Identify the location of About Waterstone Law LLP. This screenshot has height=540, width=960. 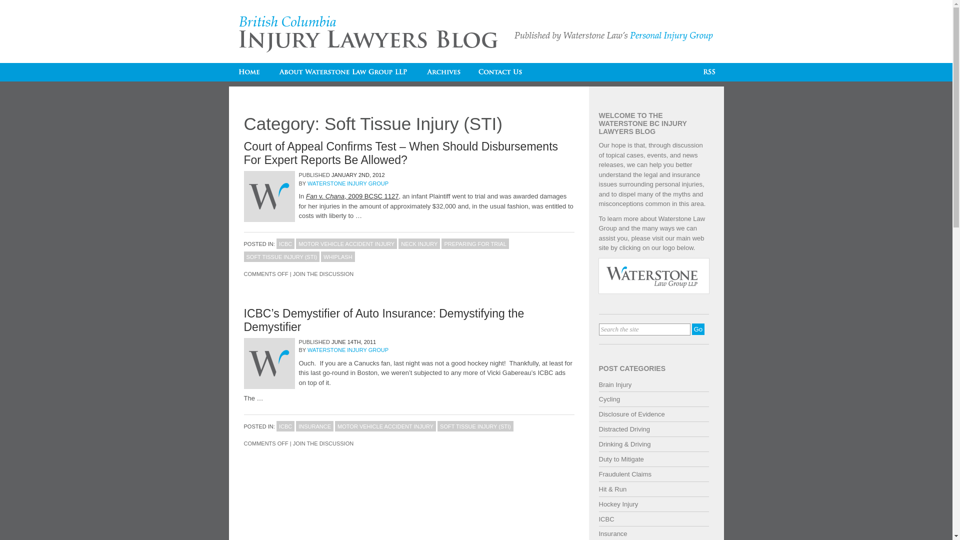
(343, 72).